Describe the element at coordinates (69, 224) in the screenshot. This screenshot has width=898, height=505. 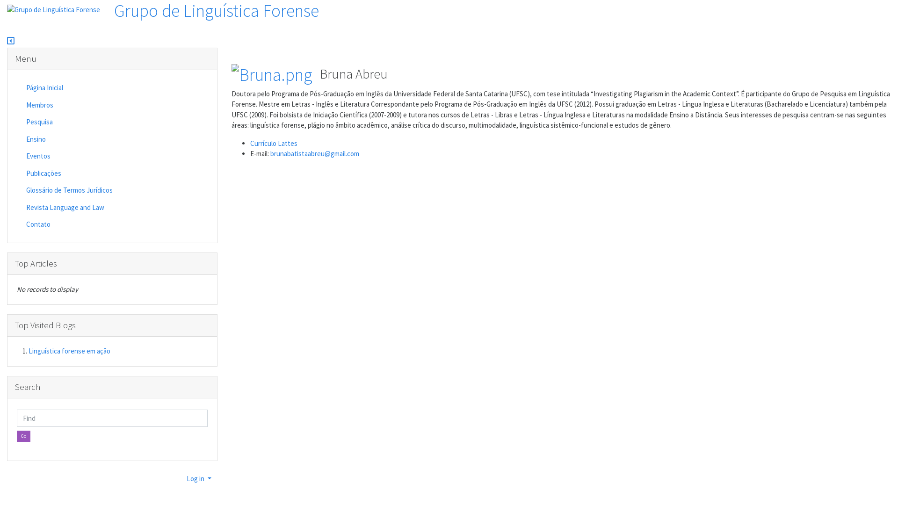
I see `Contato` at that location.